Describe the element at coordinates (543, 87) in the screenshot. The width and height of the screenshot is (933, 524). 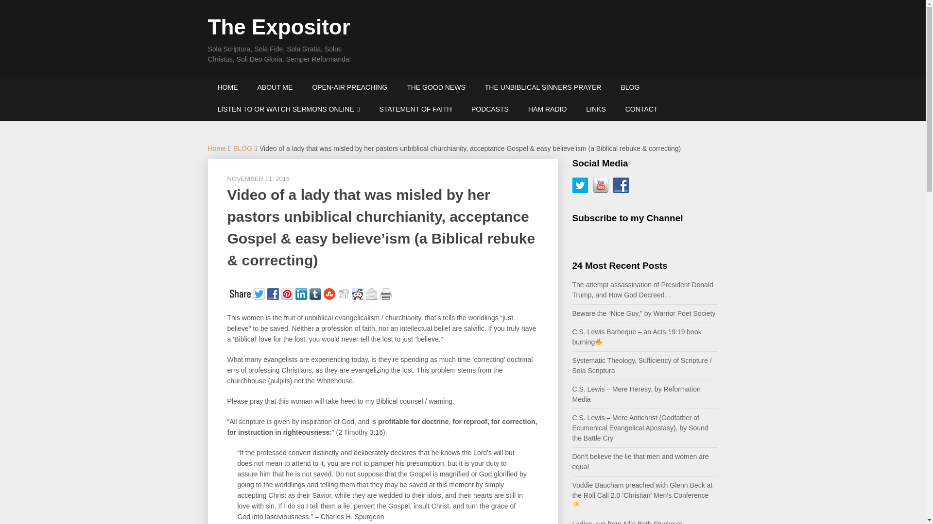
I see `THE UNBIBLICAL SINNERS PRAYER` at that location.